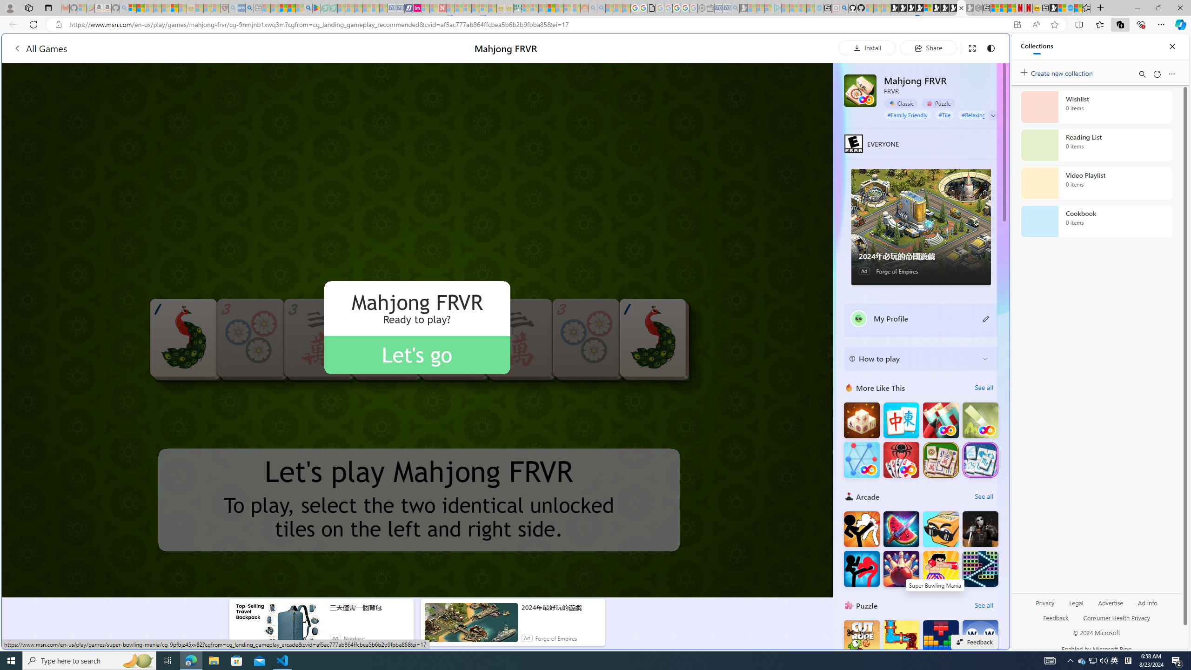 This screenshot has width=1191, height=670. Describe the element at coordinates (991, 47) in the screenshot. I see `Change to dark mode` at that location.